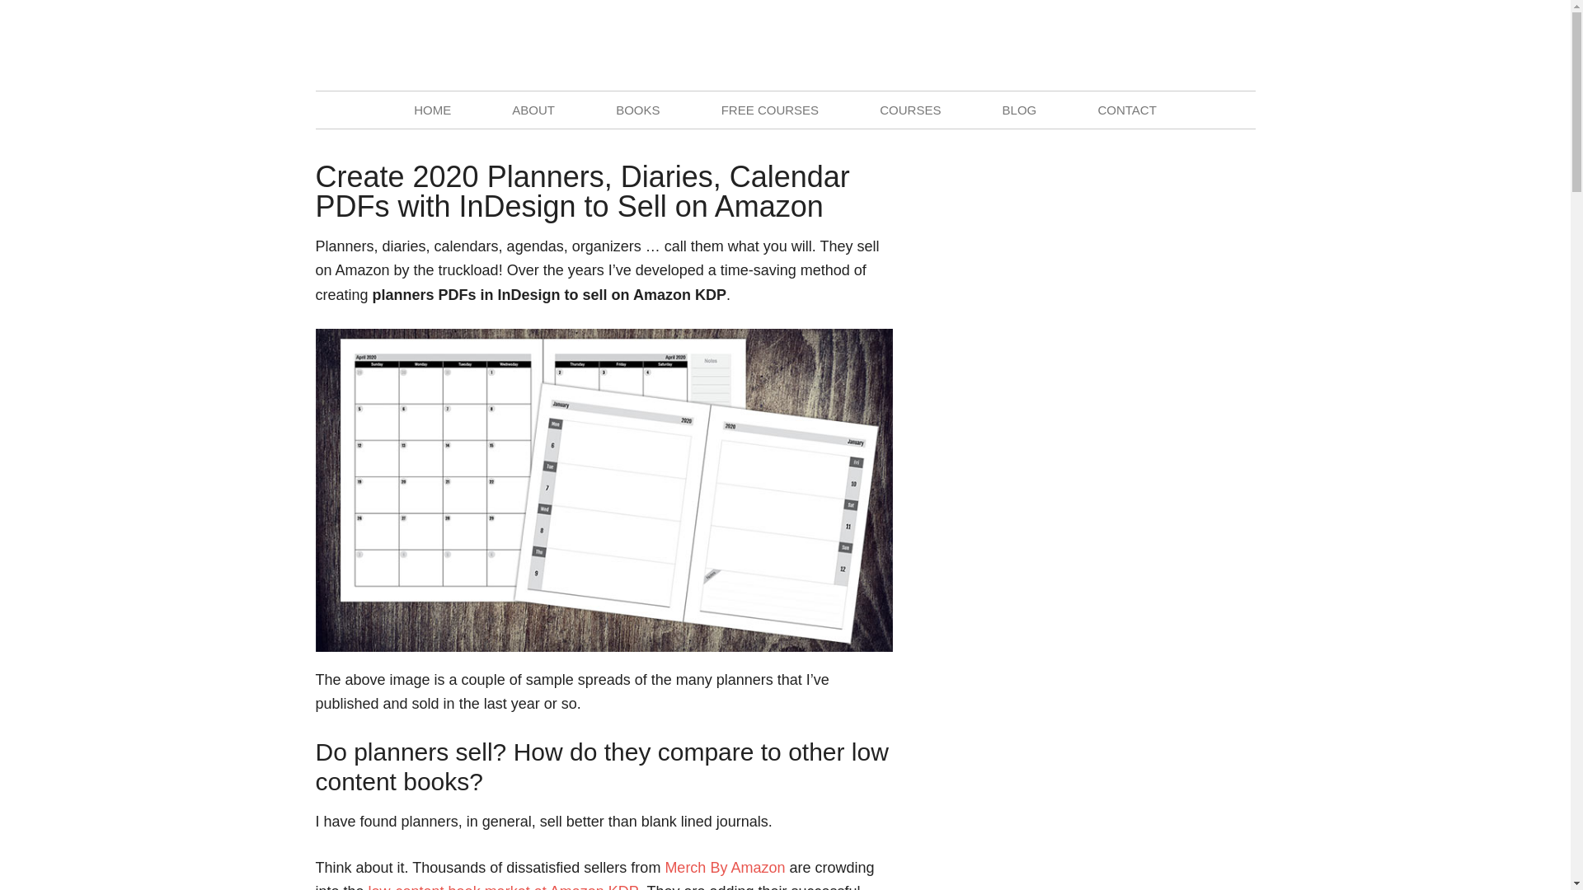 The width and height of the screenshot is (1583, 890). Describe the element at coordinates (432, 110) in the screenshot. I see `HOME` at that location.